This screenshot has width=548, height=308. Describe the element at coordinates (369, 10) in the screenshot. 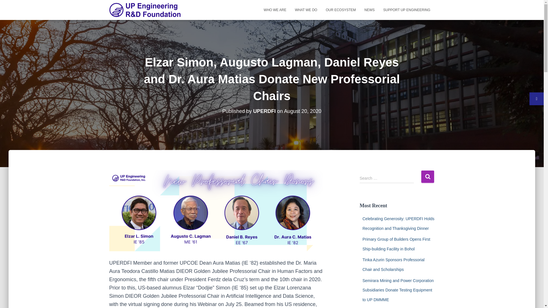

I see `NEWS` at that location.